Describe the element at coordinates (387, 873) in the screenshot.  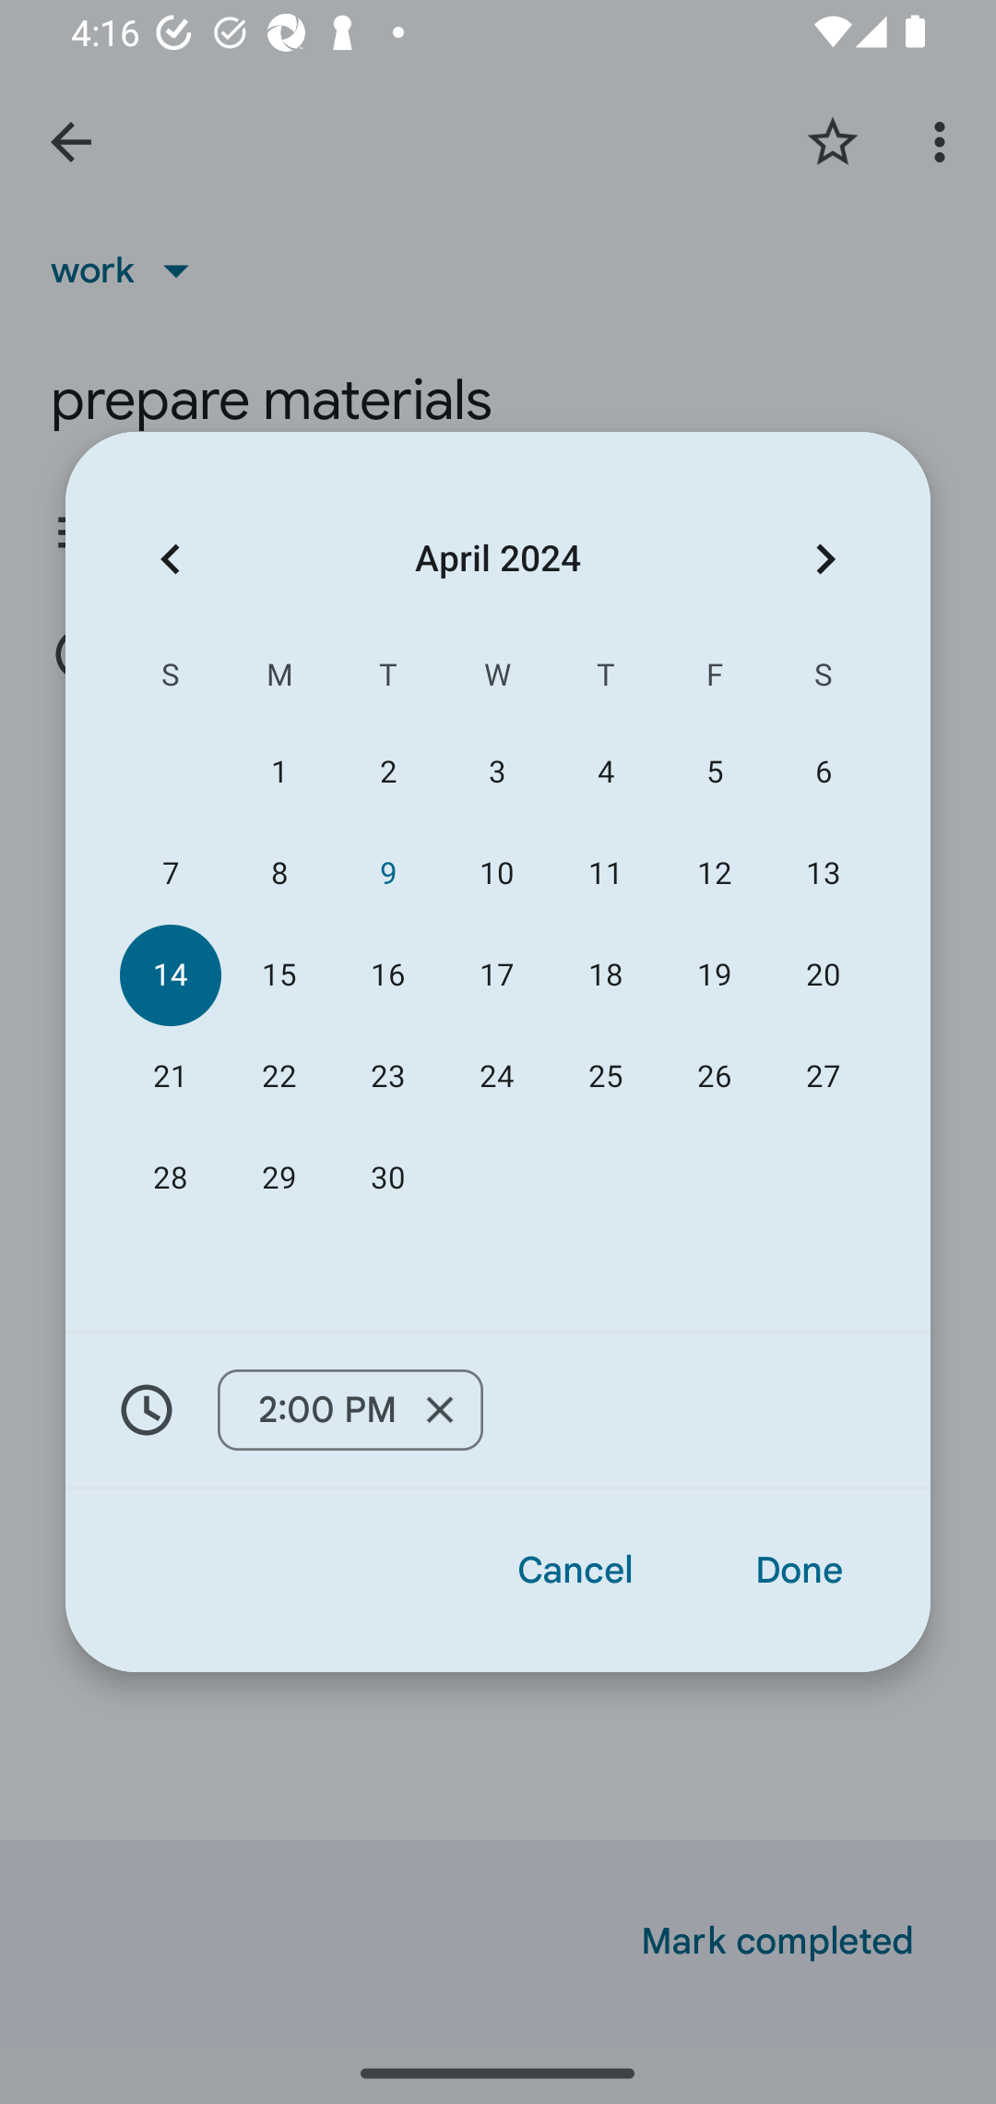
I see `9 09 April 2024` at that location.